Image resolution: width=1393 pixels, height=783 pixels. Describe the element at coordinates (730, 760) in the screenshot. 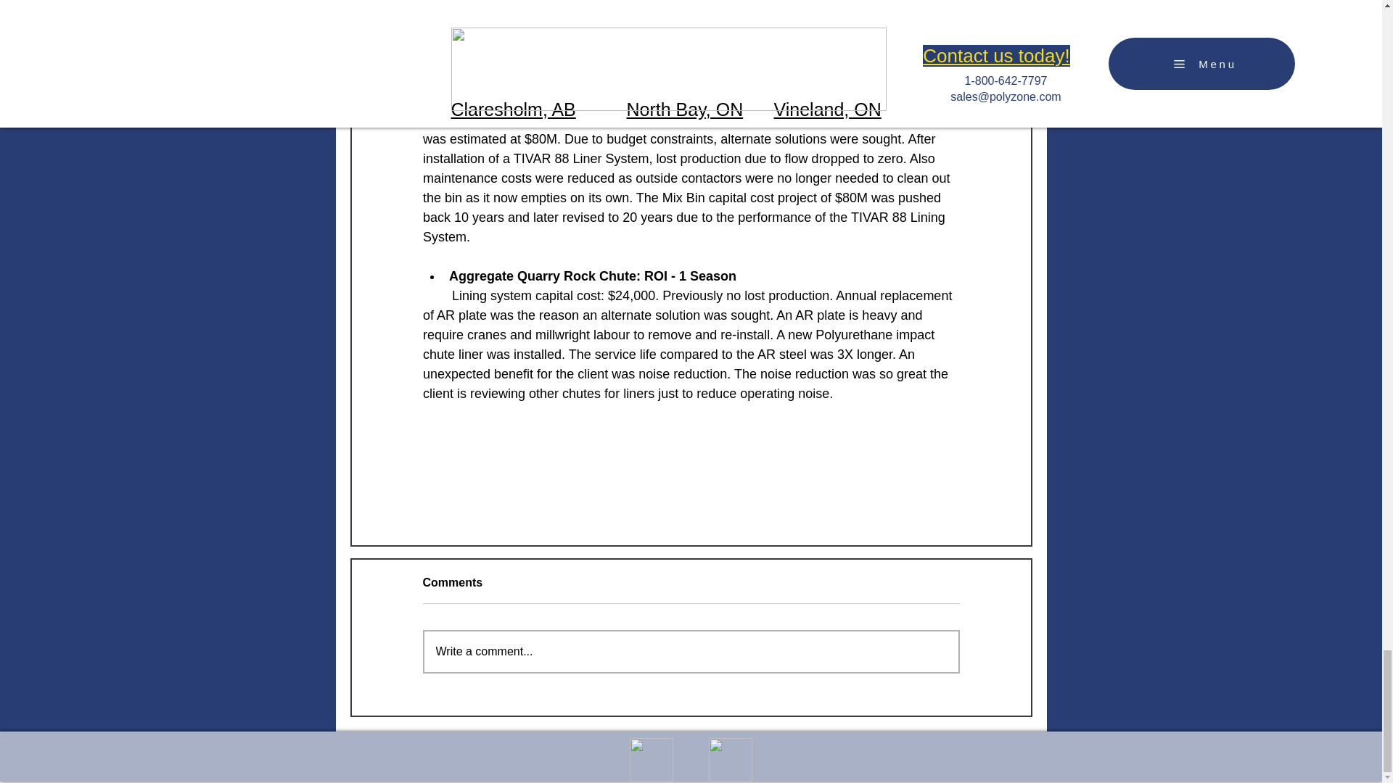

I see `Location` at that location.